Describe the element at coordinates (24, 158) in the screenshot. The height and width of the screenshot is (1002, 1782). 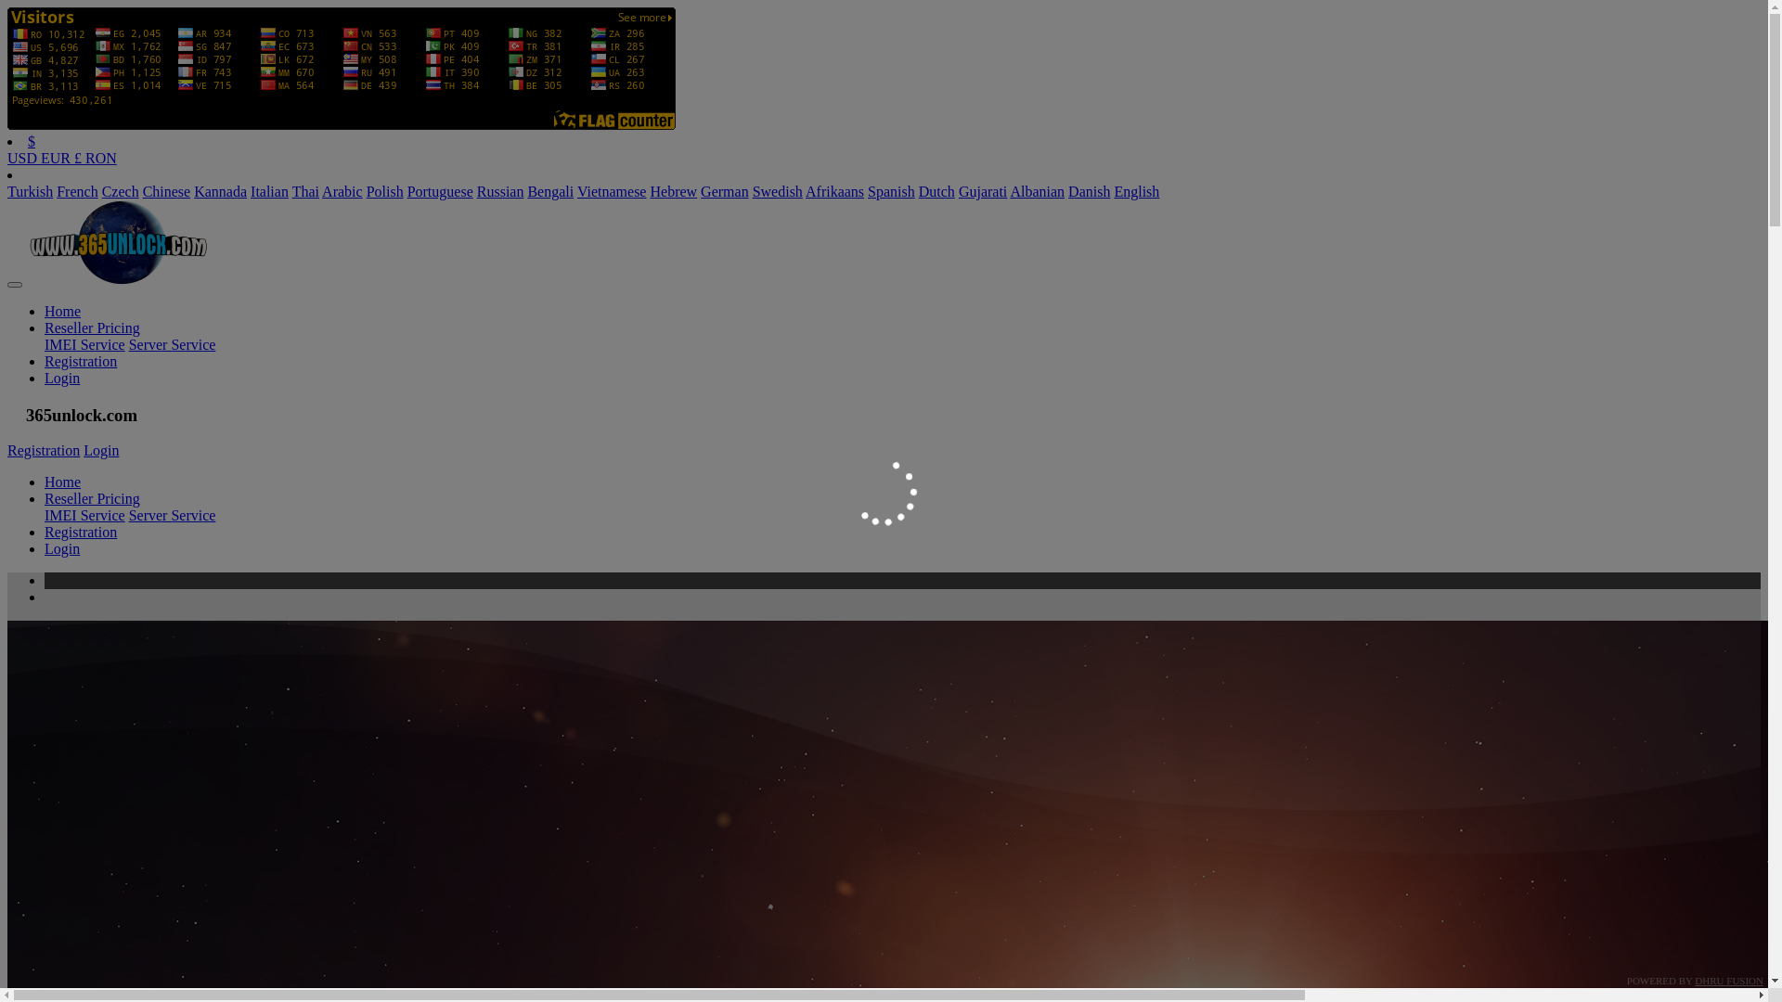
I see `USD` at that location.